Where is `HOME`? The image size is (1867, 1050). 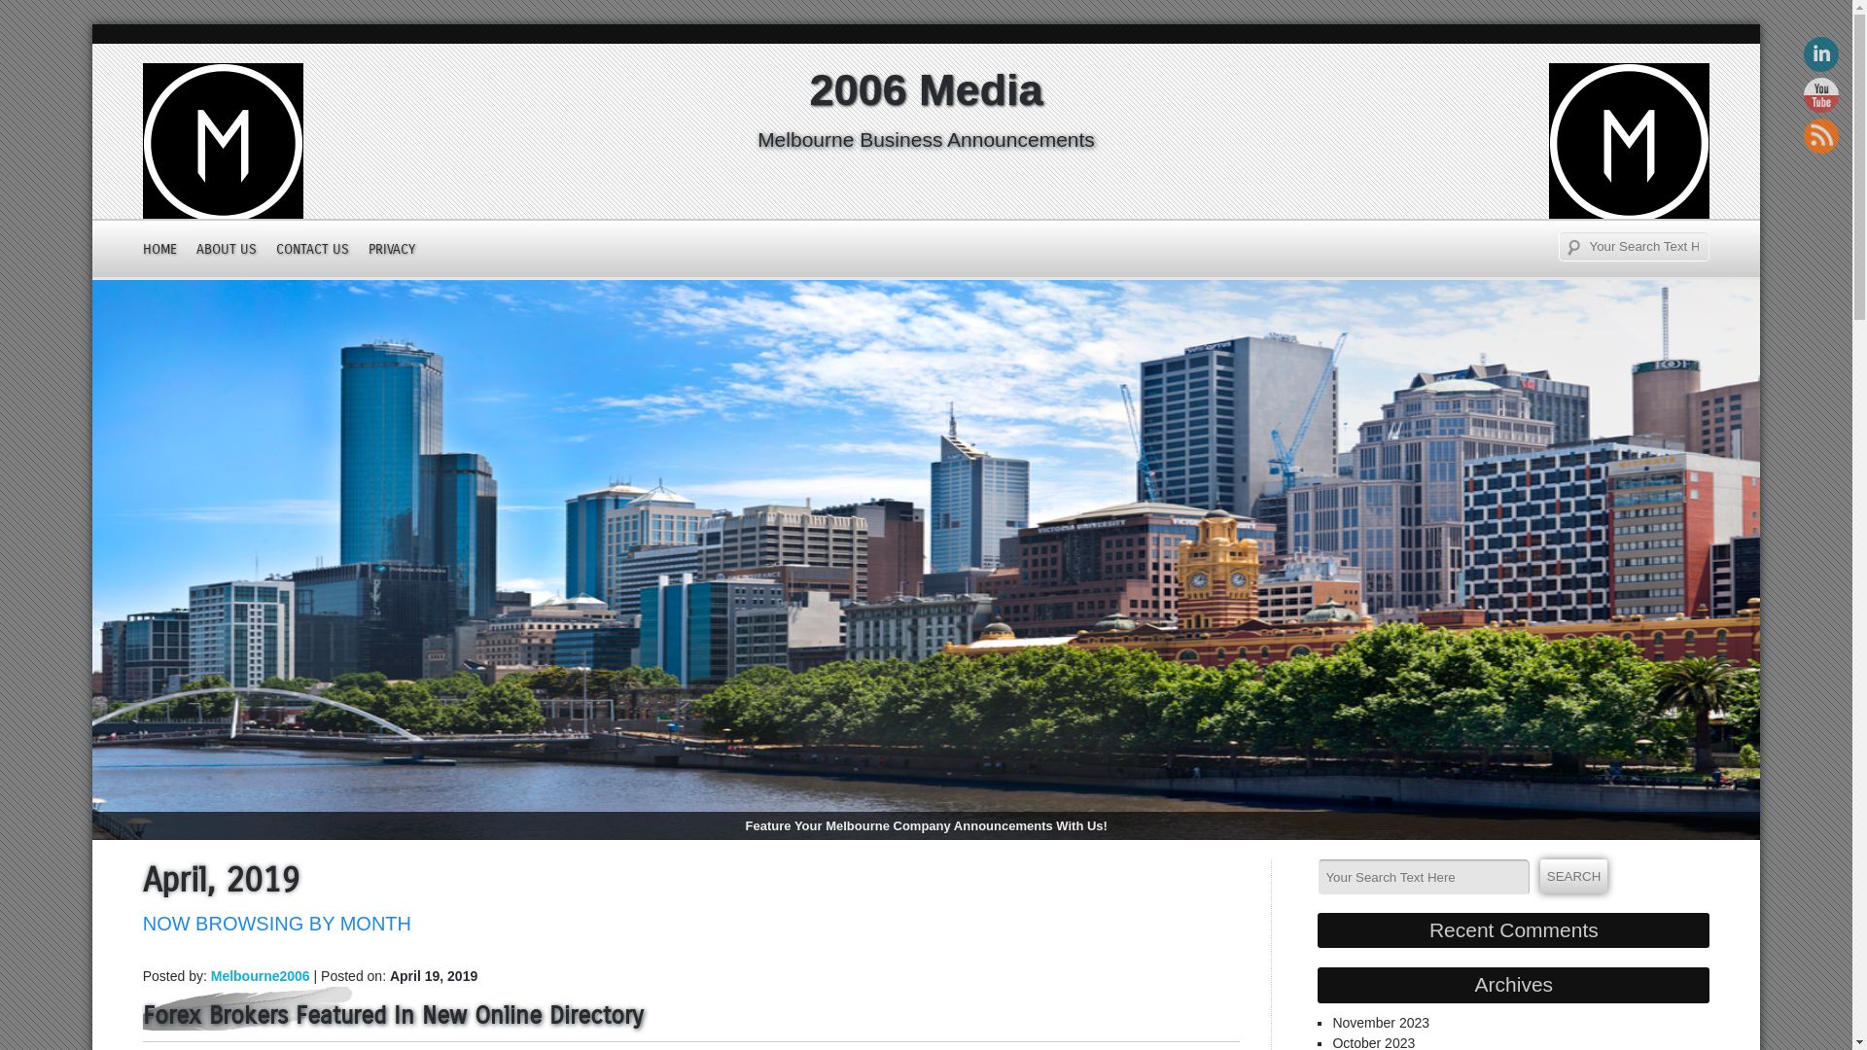 HOME is located at coordinates (169, 249).